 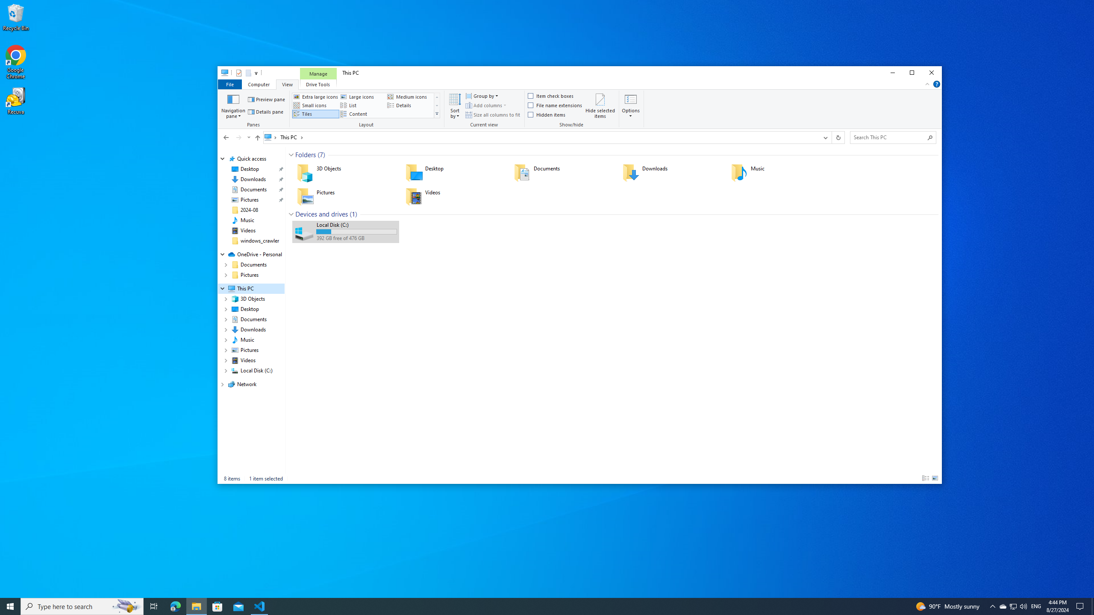 What do you see at coordinates (454, 196) in the screenshot?
I see `Videos` at bounding box center [454, 196].